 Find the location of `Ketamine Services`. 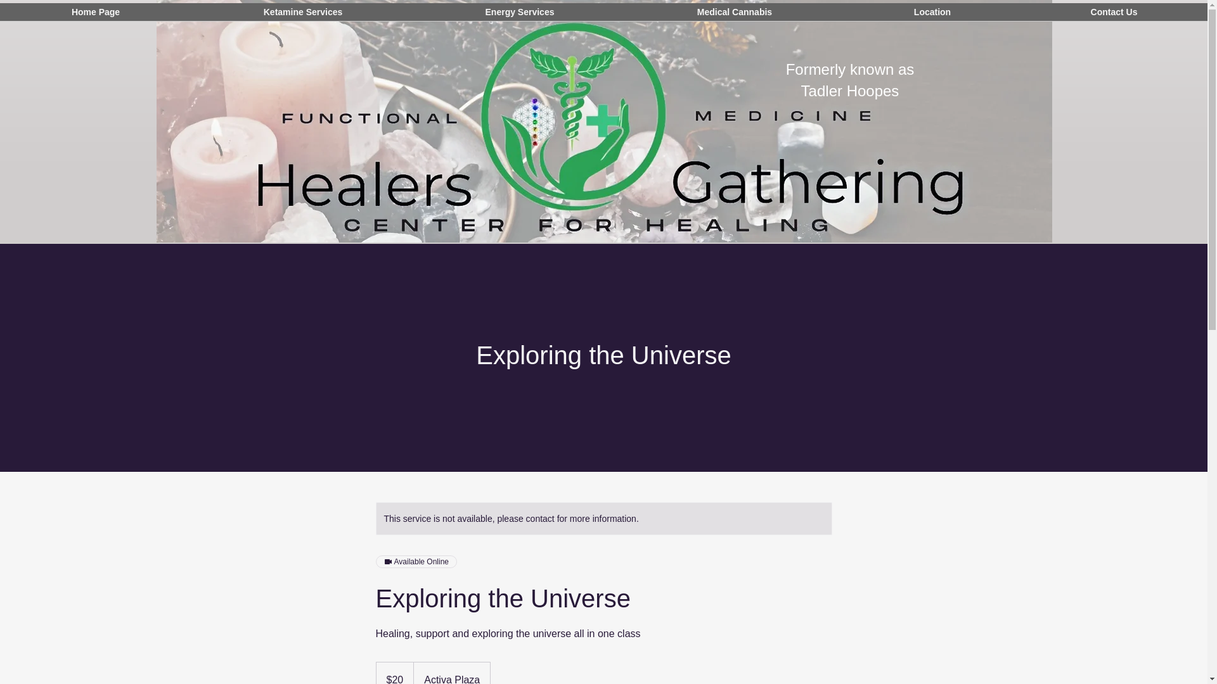

Ketamine Services is located at coordinates (303, 16).